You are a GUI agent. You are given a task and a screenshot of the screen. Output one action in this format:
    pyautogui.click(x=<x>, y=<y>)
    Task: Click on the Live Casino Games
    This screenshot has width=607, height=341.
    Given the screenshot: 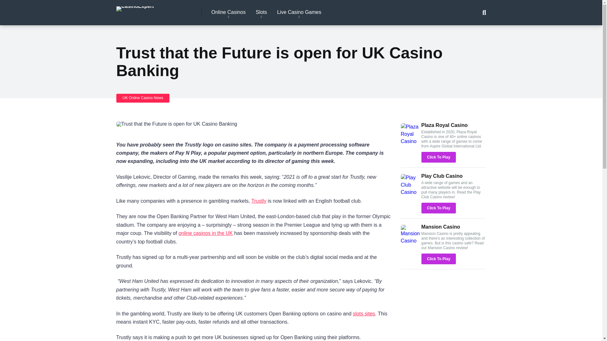 What is the action you would take?
    pyautogui.click(x=299, y=13)
    